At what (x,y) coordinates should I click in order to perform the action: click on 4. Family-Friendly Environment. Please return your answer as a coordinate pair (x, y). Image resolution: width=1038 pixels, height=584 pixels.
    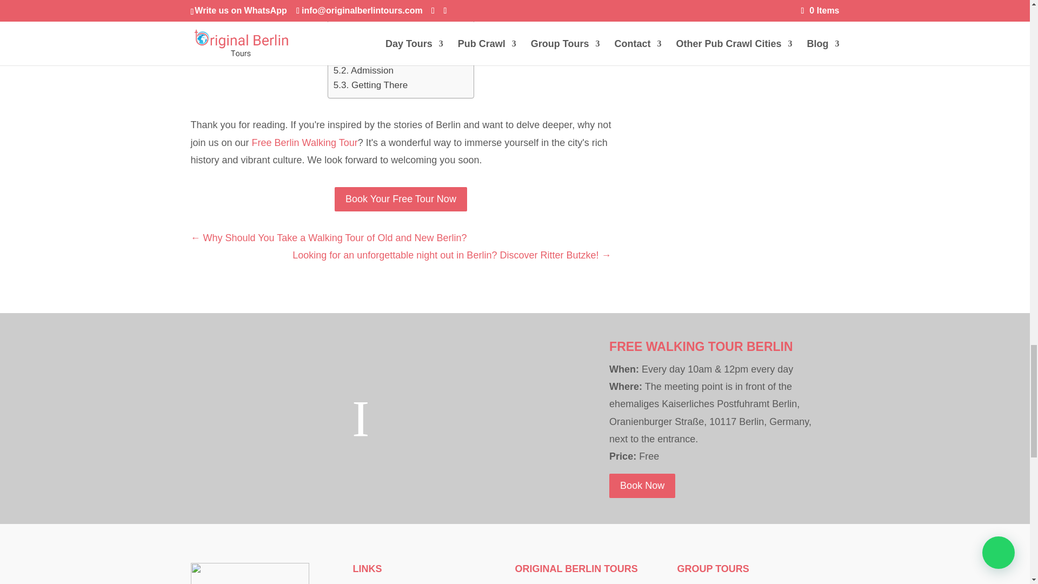
    Looking at the image, I should click on (397, 26).